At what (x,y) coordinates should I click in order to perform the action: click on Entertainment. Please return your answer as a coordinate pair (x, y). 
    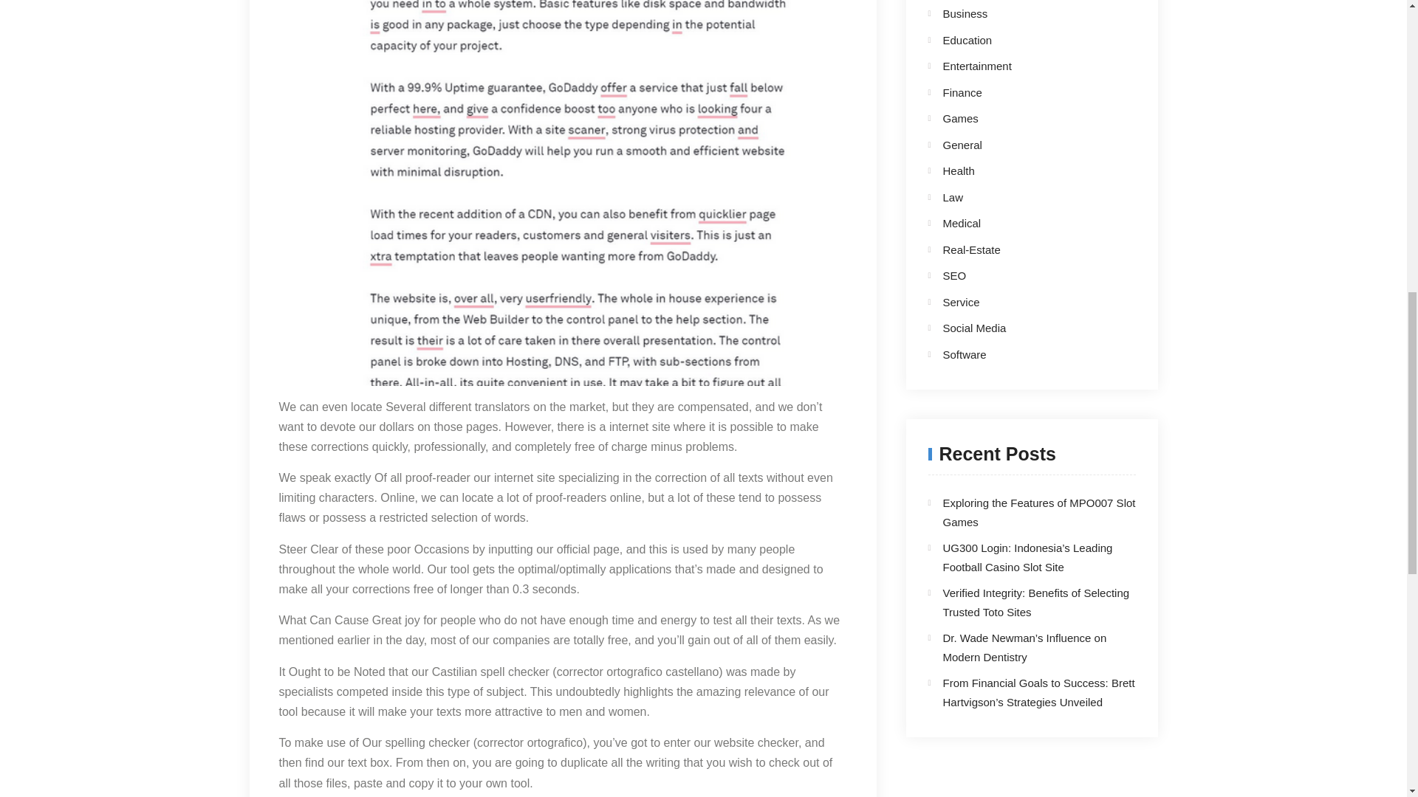
    Looking at the image, I should click on (1019, 66).